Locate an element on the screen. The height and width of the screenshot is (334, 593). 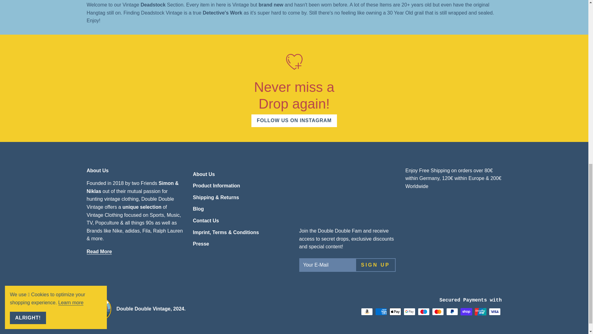
Shop Pay is located at coordinates (466, 311).